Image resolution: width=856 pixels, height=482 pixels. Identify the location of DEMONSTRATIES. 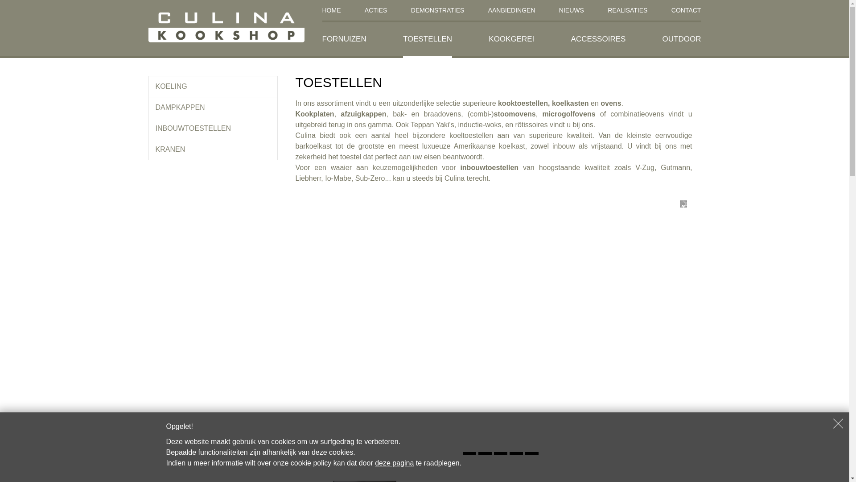
(438, 11).